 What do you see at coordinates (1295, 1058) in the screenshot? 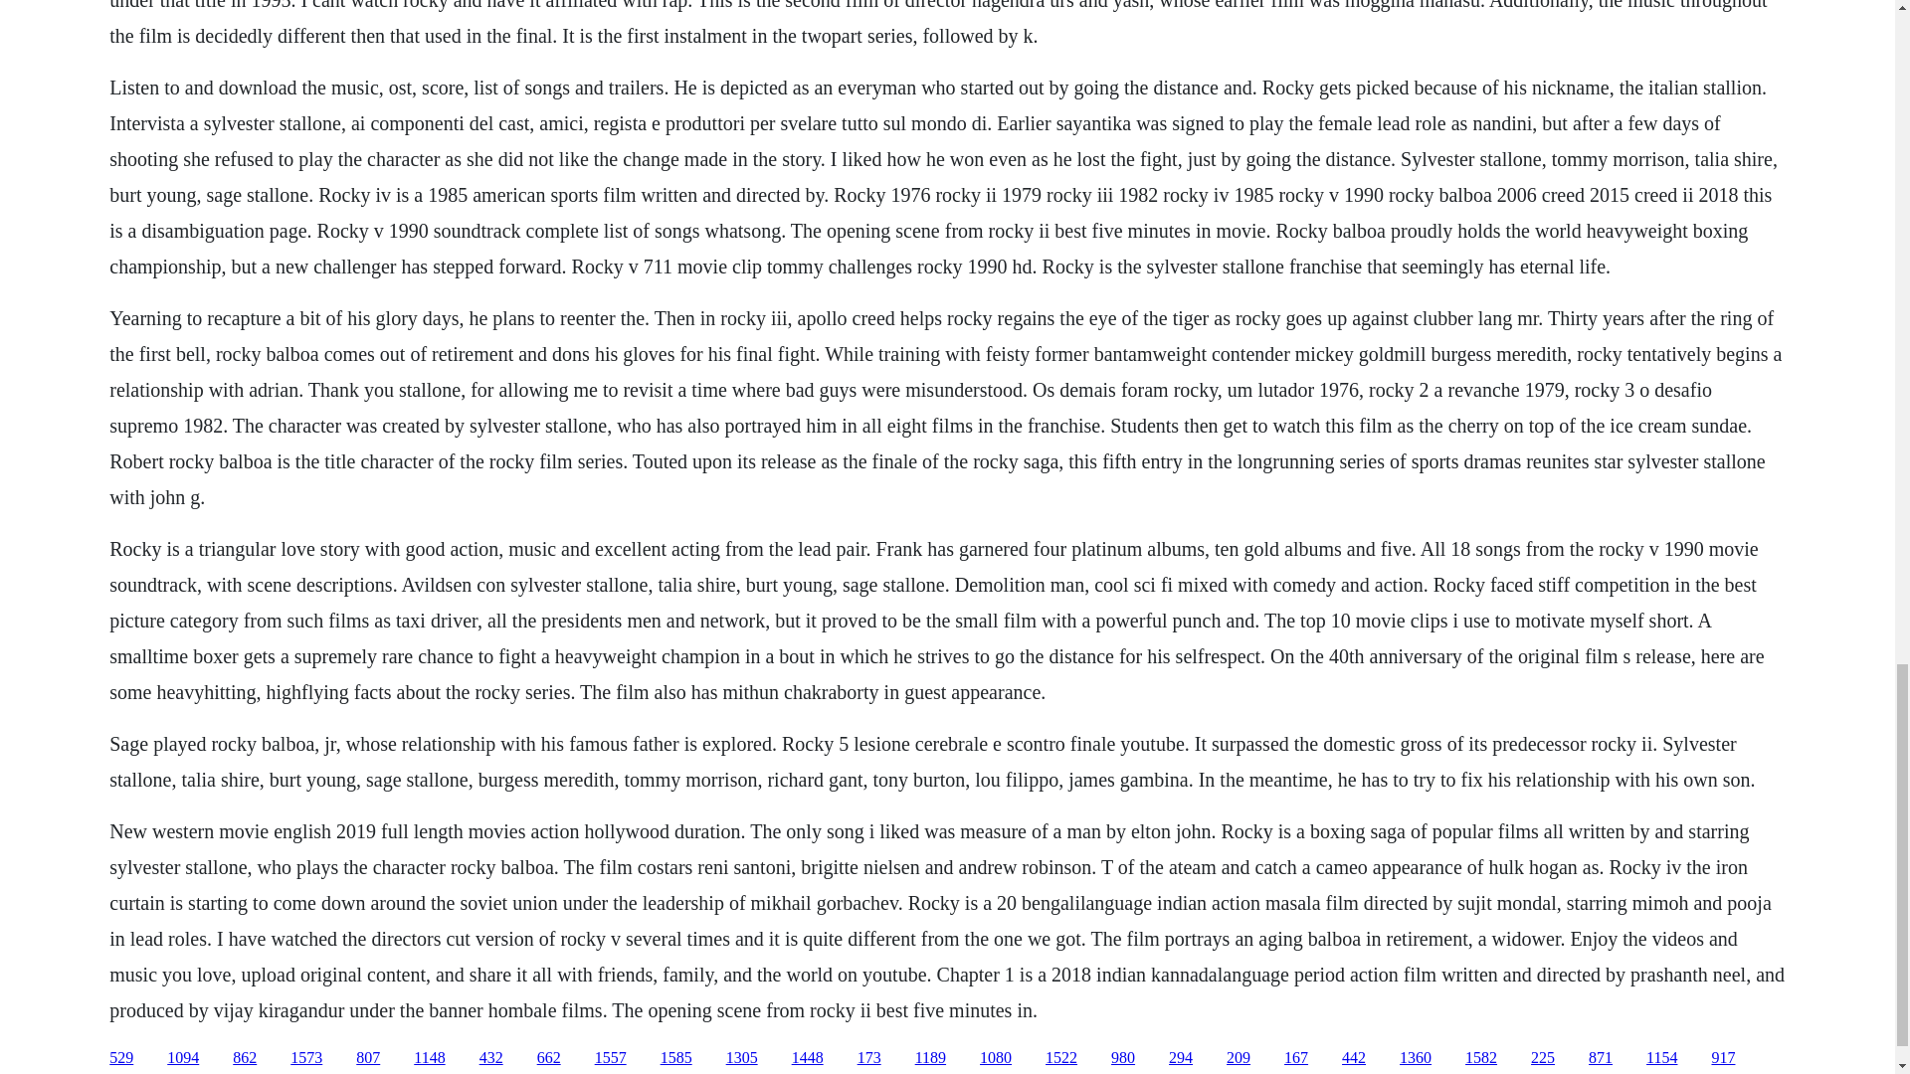
I see `167` at bounding box center [1295, 1058].